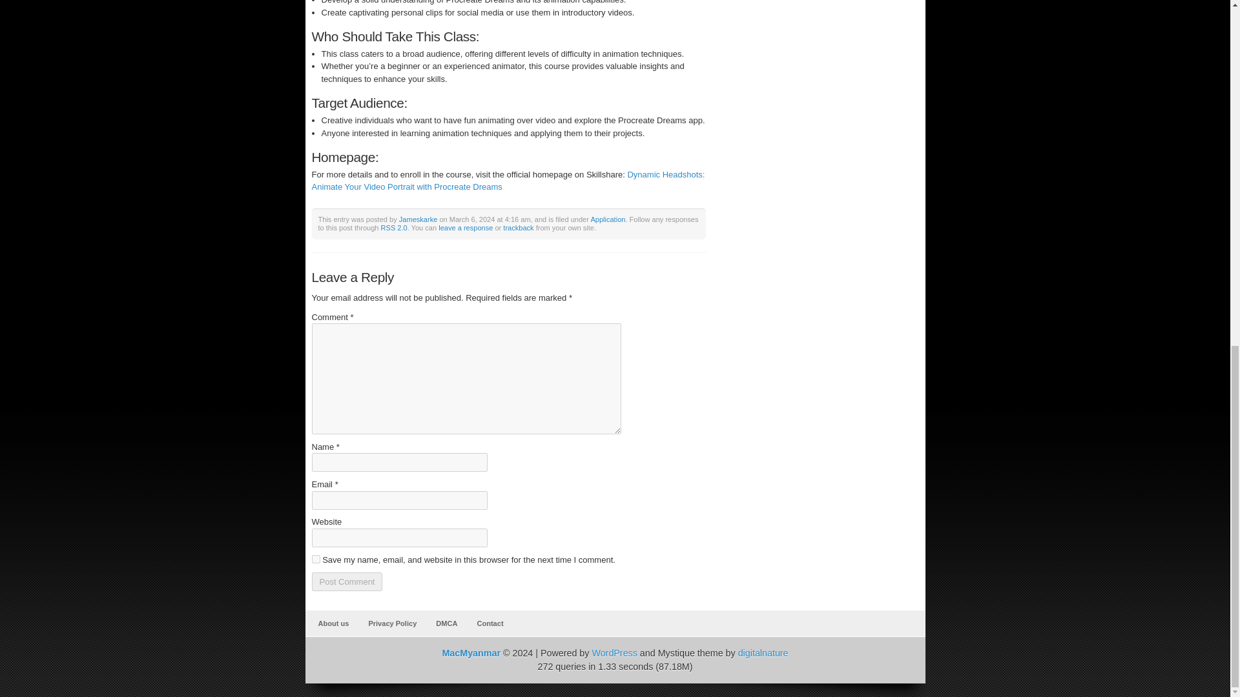 The height and width of the screenshot is (697, 1240). What do you see at coordinates (315, 559) in the screenshot?
I see `yes` at bounding box center [315, 559].